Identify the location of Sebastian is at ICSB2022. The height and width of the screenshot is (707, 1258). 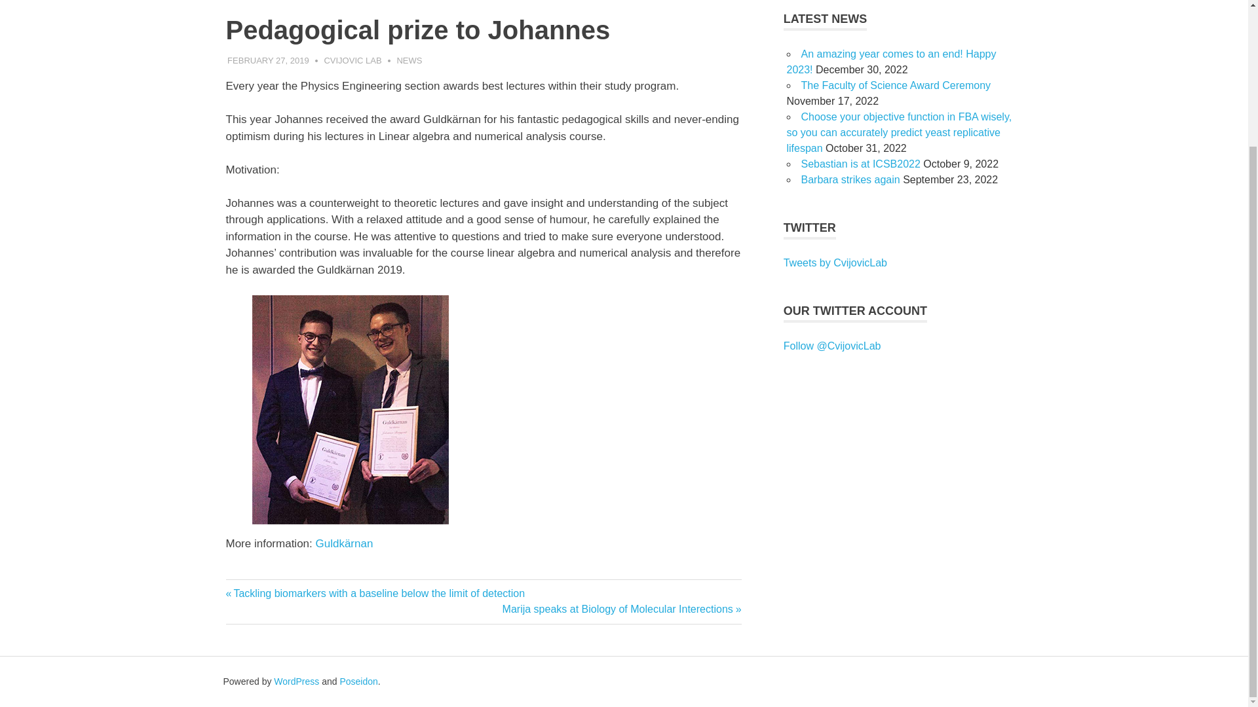
(860, 164).